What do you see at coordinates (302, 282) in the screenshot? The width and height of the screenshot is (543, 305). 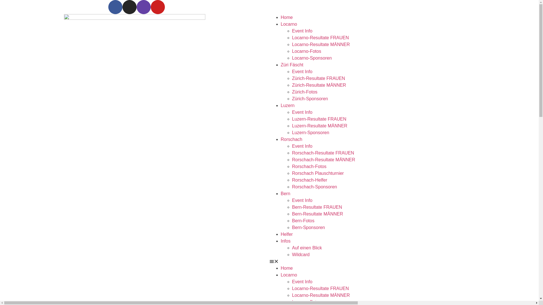 I see `Event Info` at bounding box center [302, 282].